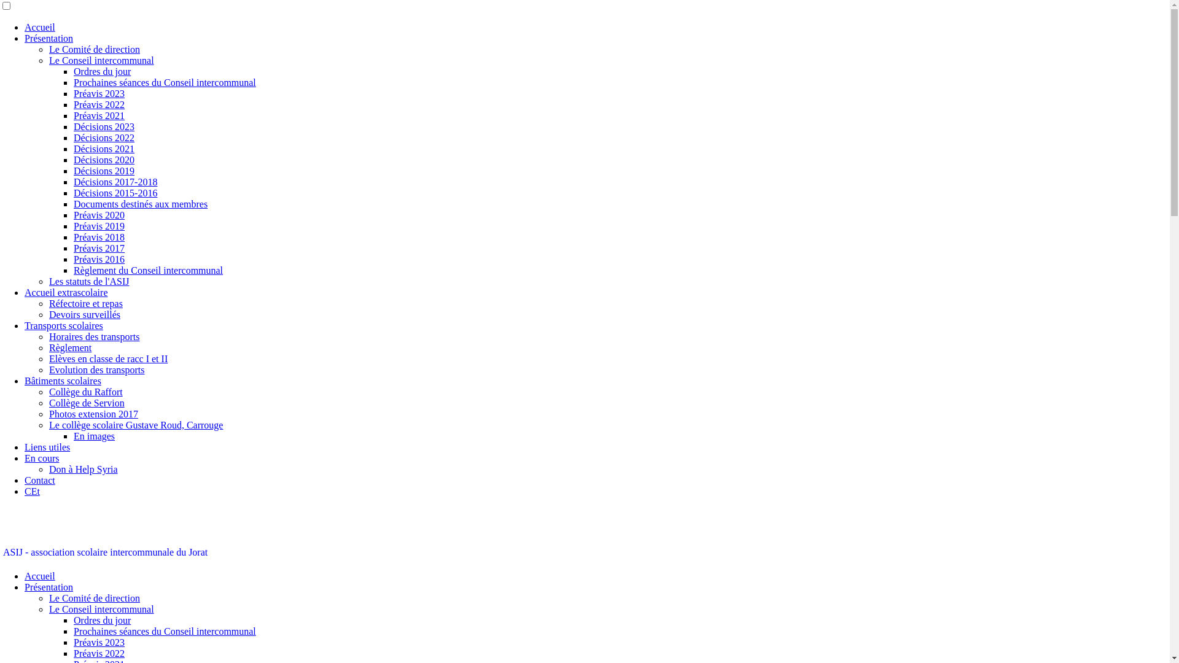 The height and width of the screenshot is (663, 1179). I want to click on Liens utiles, so click(47, 447).